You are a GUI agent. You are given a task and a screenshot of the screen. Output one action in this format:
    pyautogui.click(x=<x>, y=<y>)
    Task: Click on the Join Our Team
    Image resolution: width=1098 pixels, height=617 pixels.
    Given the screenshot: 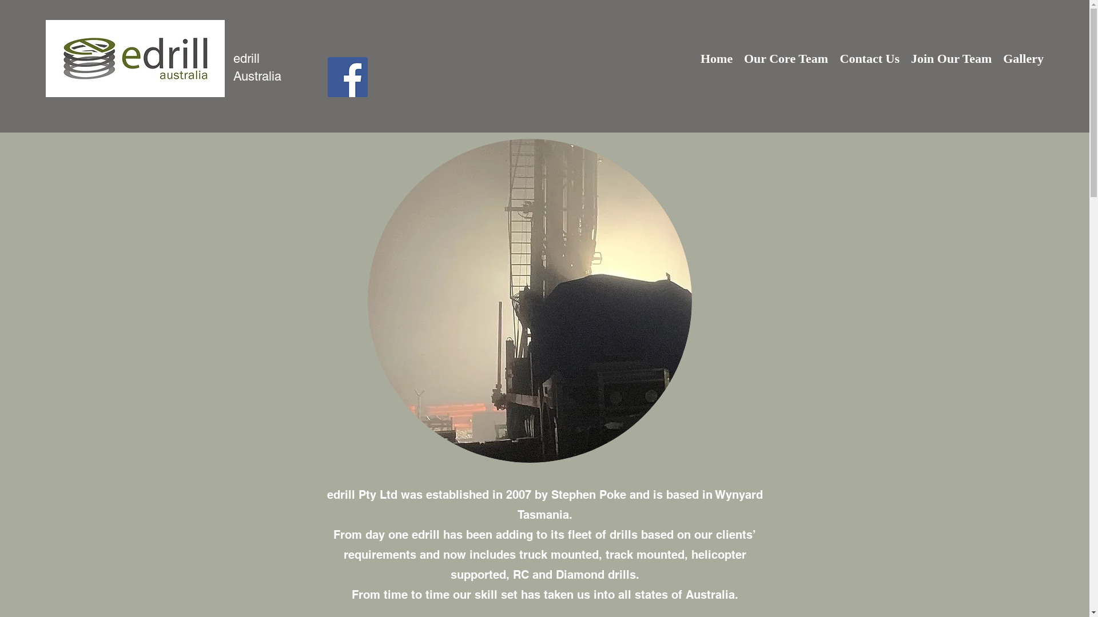 What is the action you would take?
    pyautogui.click(x=952, y=59)
    